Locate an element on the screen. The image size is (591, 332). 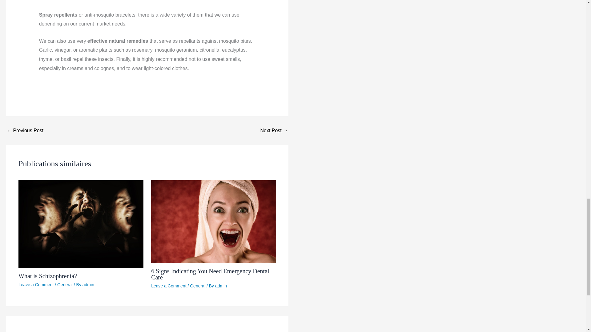
Rest Days: Why Are They Important When Training? is located at coordinates (25, 130).